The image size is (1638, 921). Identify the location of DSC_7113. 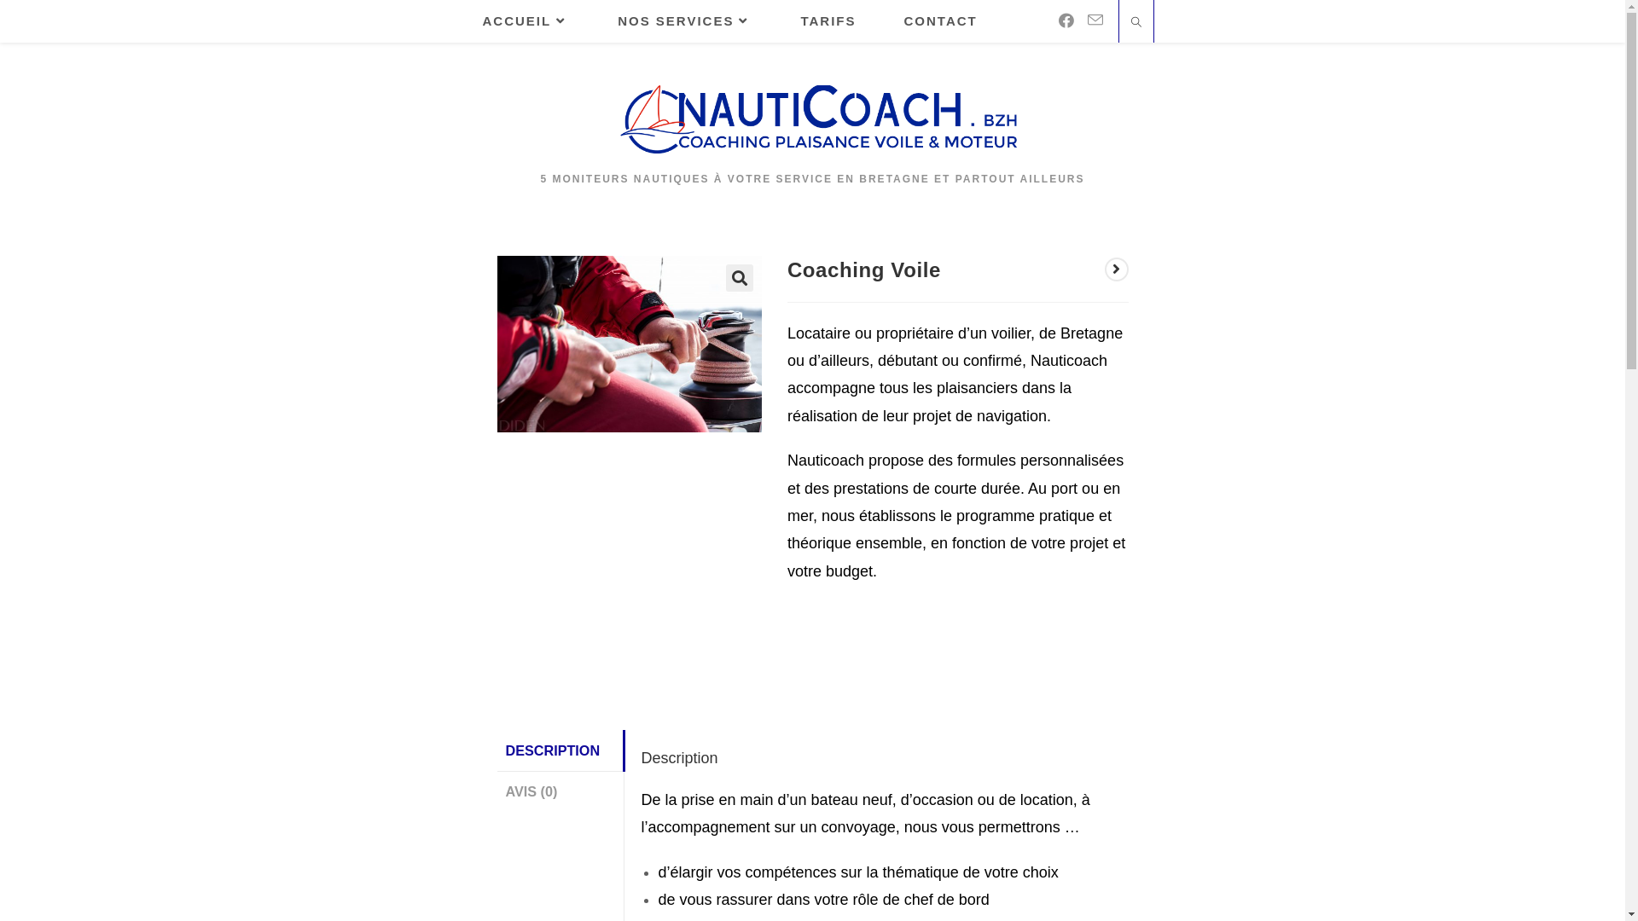
(630, 345).